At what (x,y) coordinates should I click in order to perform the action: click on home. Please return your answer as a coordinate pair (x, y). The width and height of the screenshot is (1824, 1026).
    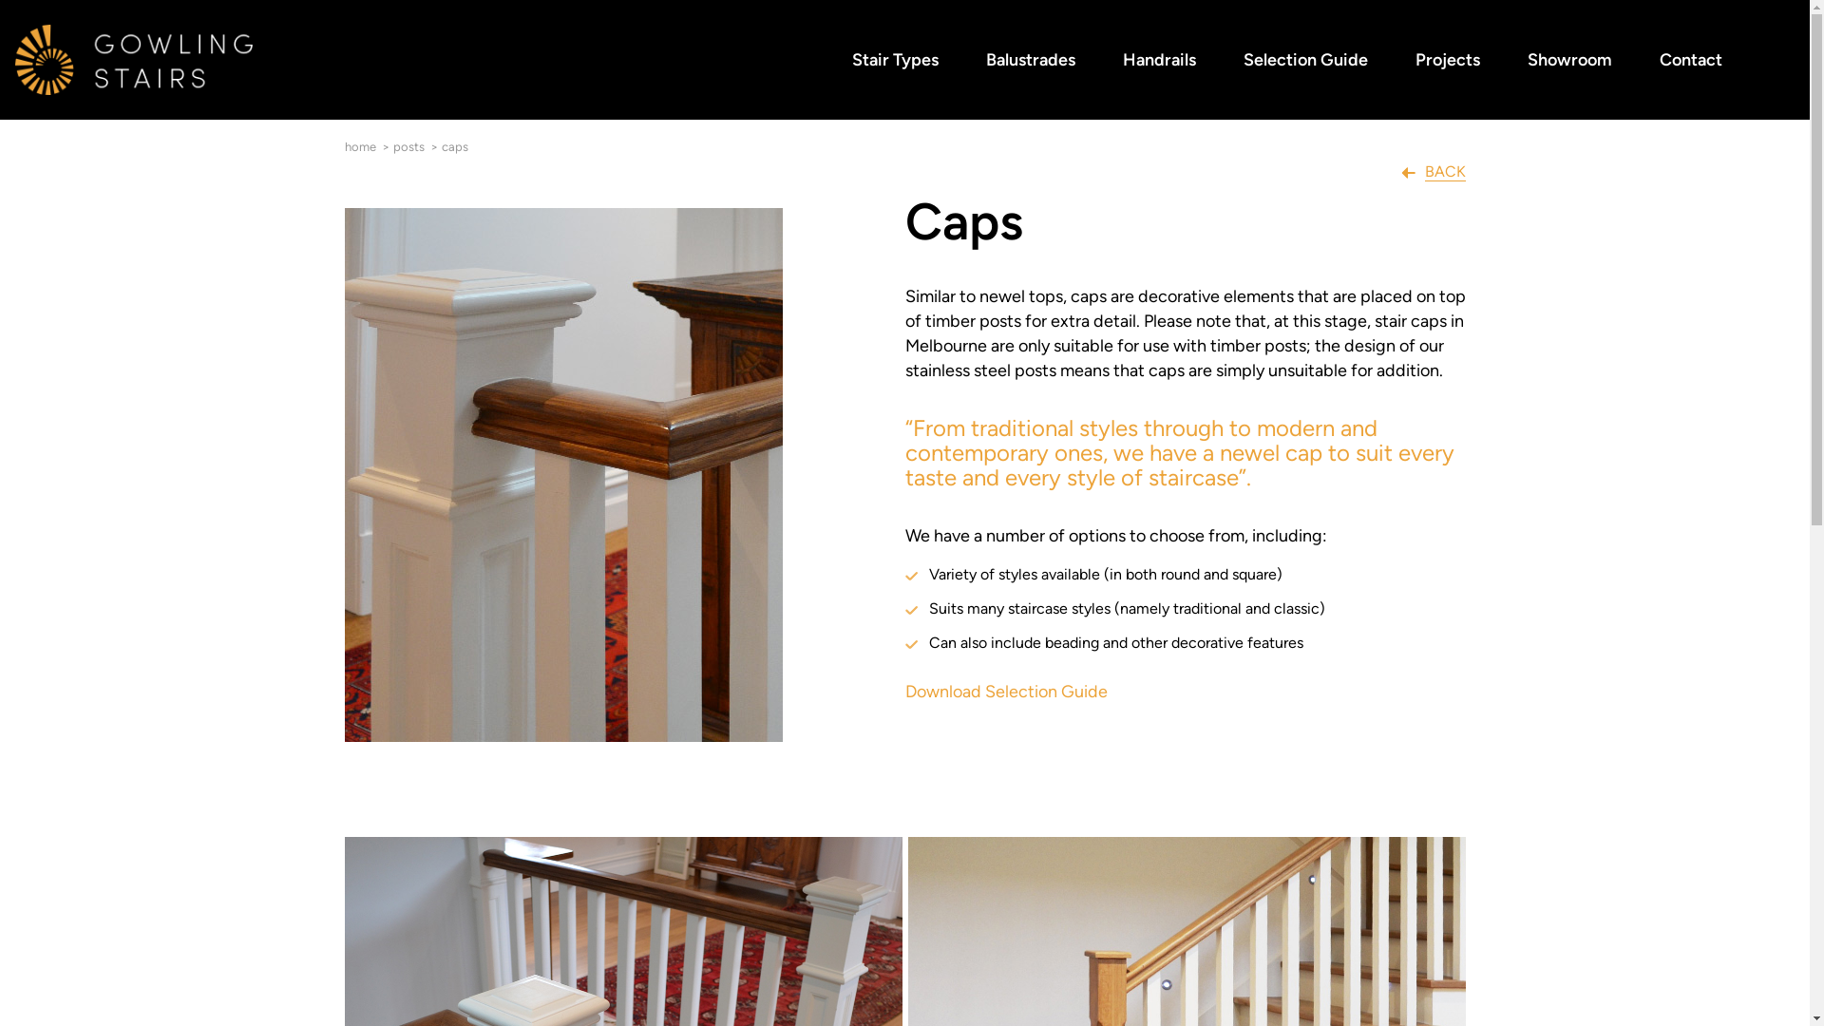
    Looking at the image, I should click on (359, 146).